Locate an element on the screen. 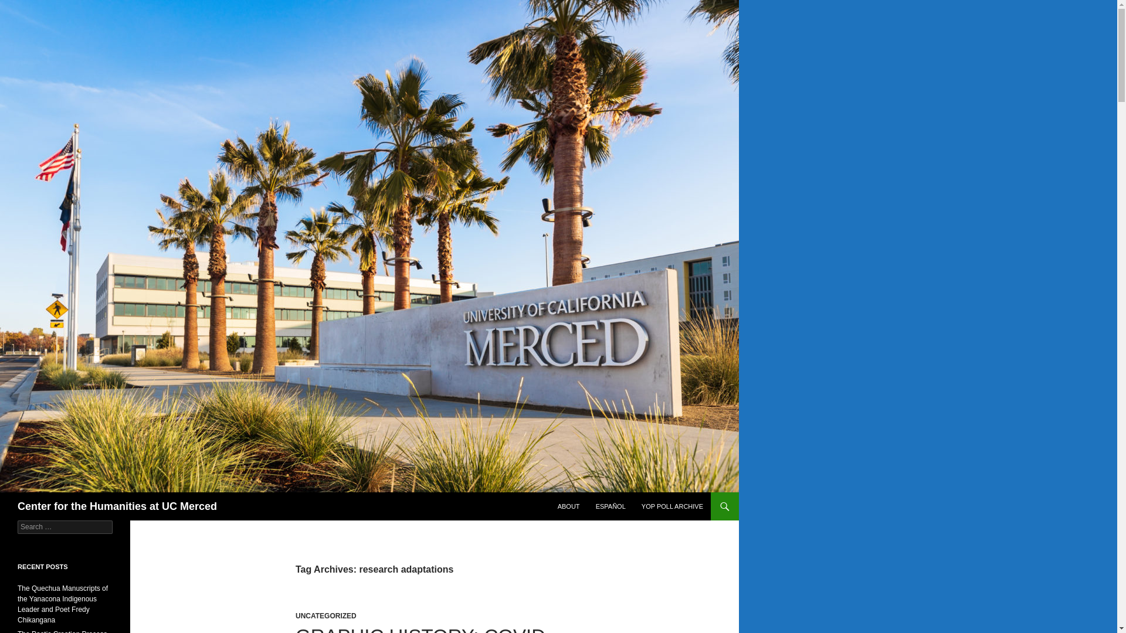  UNCATEGORIZED is located at coordinates (326, 616).